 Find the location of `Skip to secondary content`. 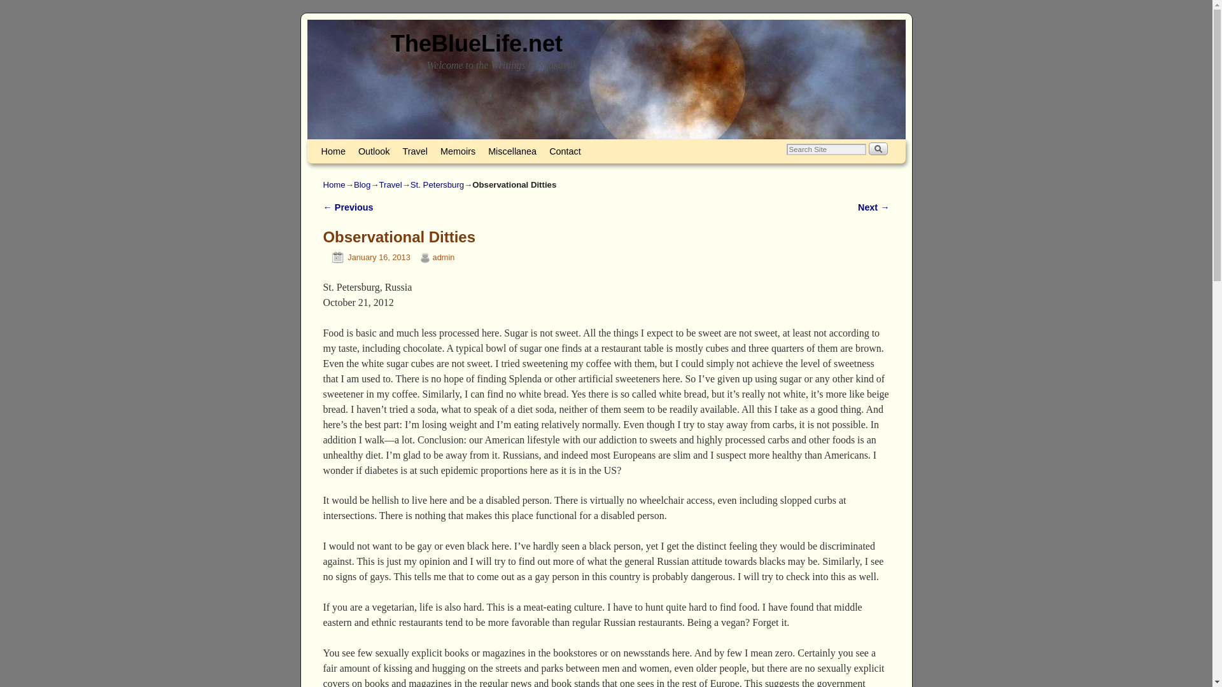

Skip to secondary content is located at coordinates (346, 145).